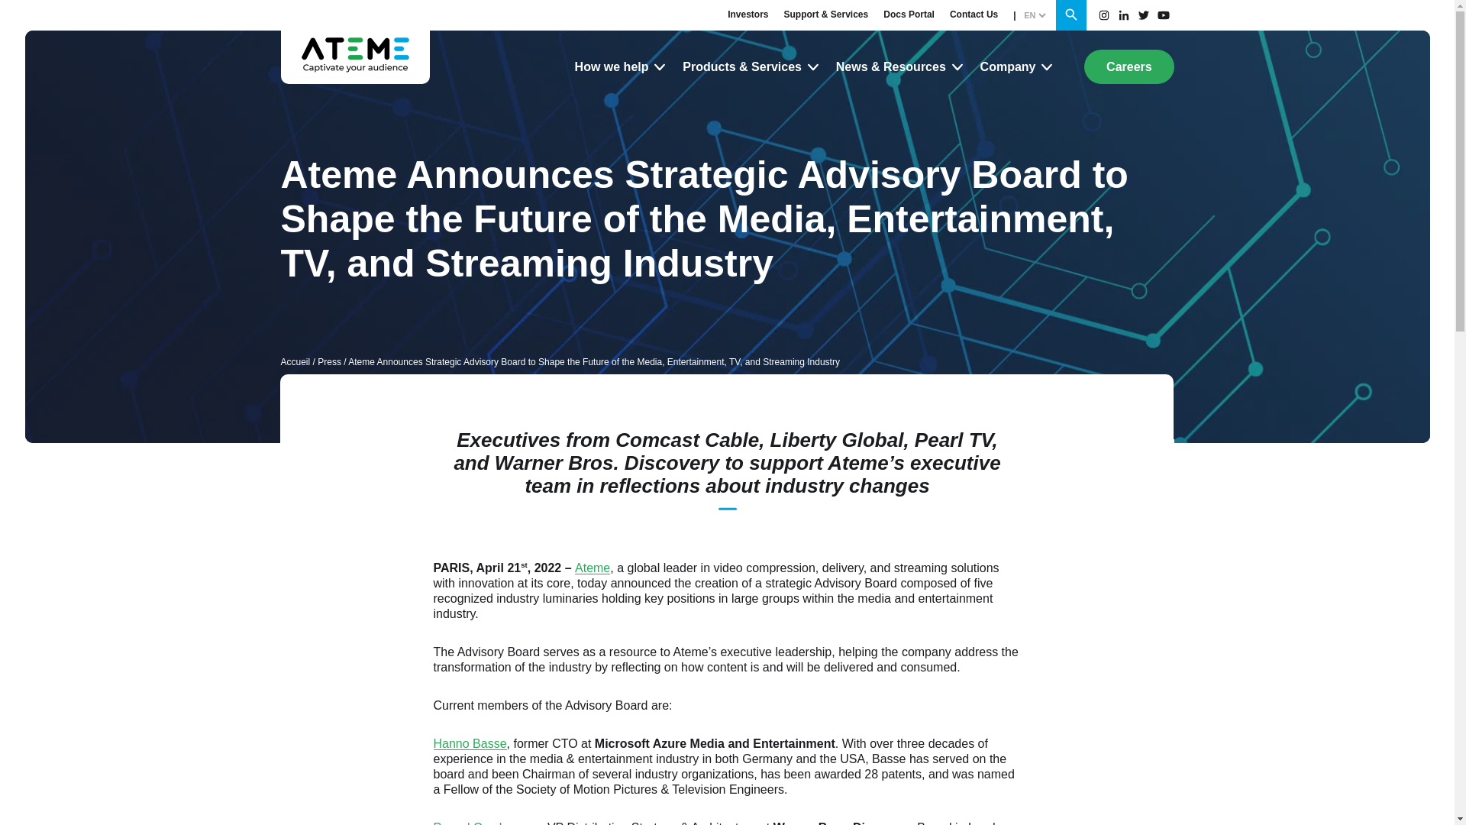 Image resolution: width=1466 pixels, height=825 pixels. What do you see at coordinates (621, 66) in the screenshot?
I see `How we help` at bounding box center [621, 66].